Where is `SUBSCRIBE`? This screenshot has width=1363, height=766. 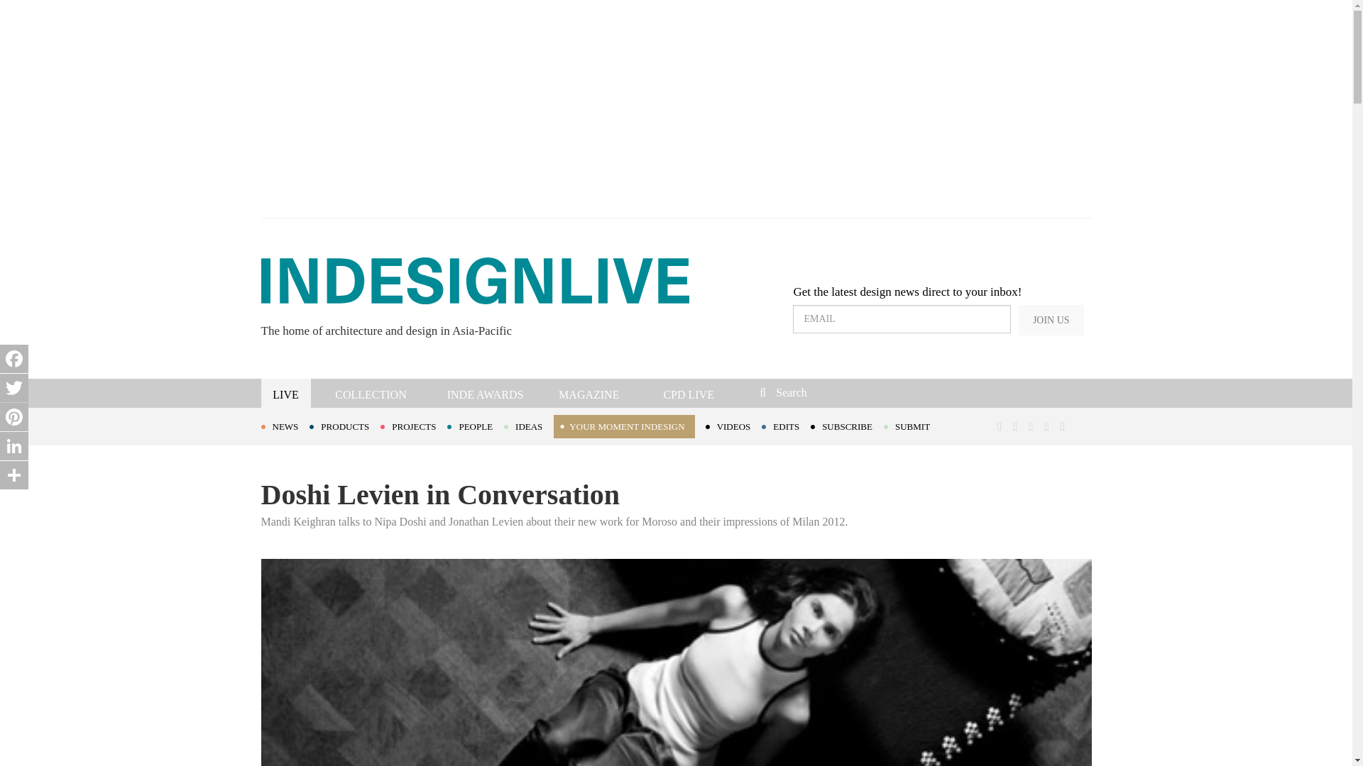 SUBSCRIBE is located at coordinates (847, 426).